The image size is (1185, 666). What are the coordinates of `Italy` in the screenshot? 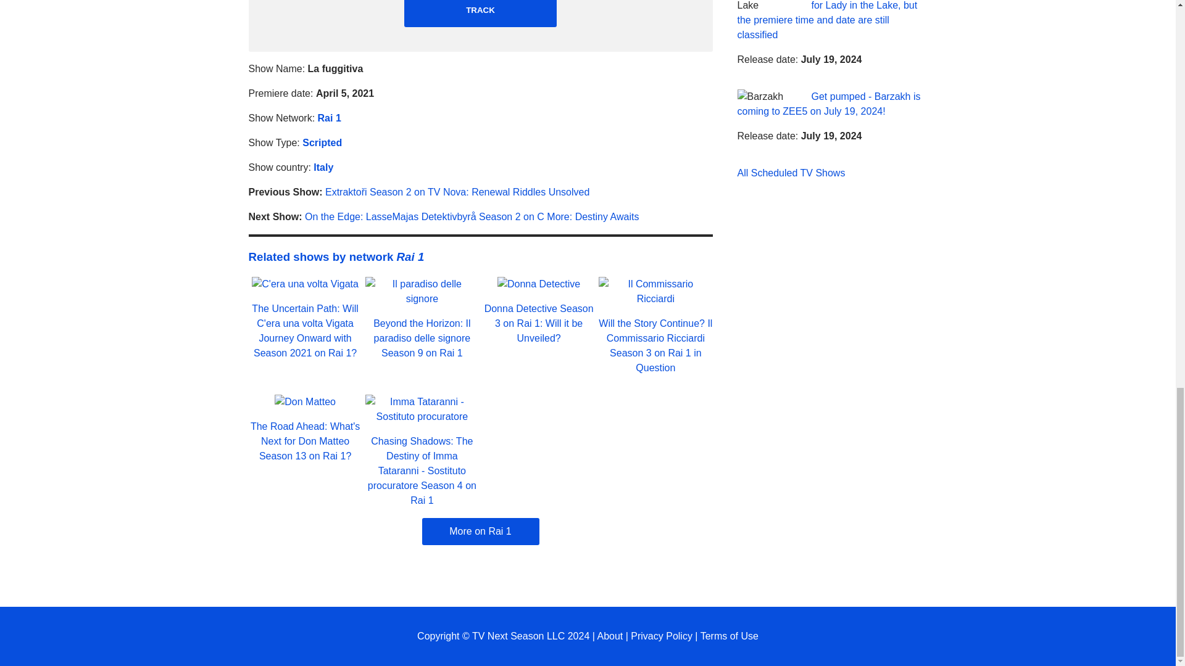 It's located at (323, 167).